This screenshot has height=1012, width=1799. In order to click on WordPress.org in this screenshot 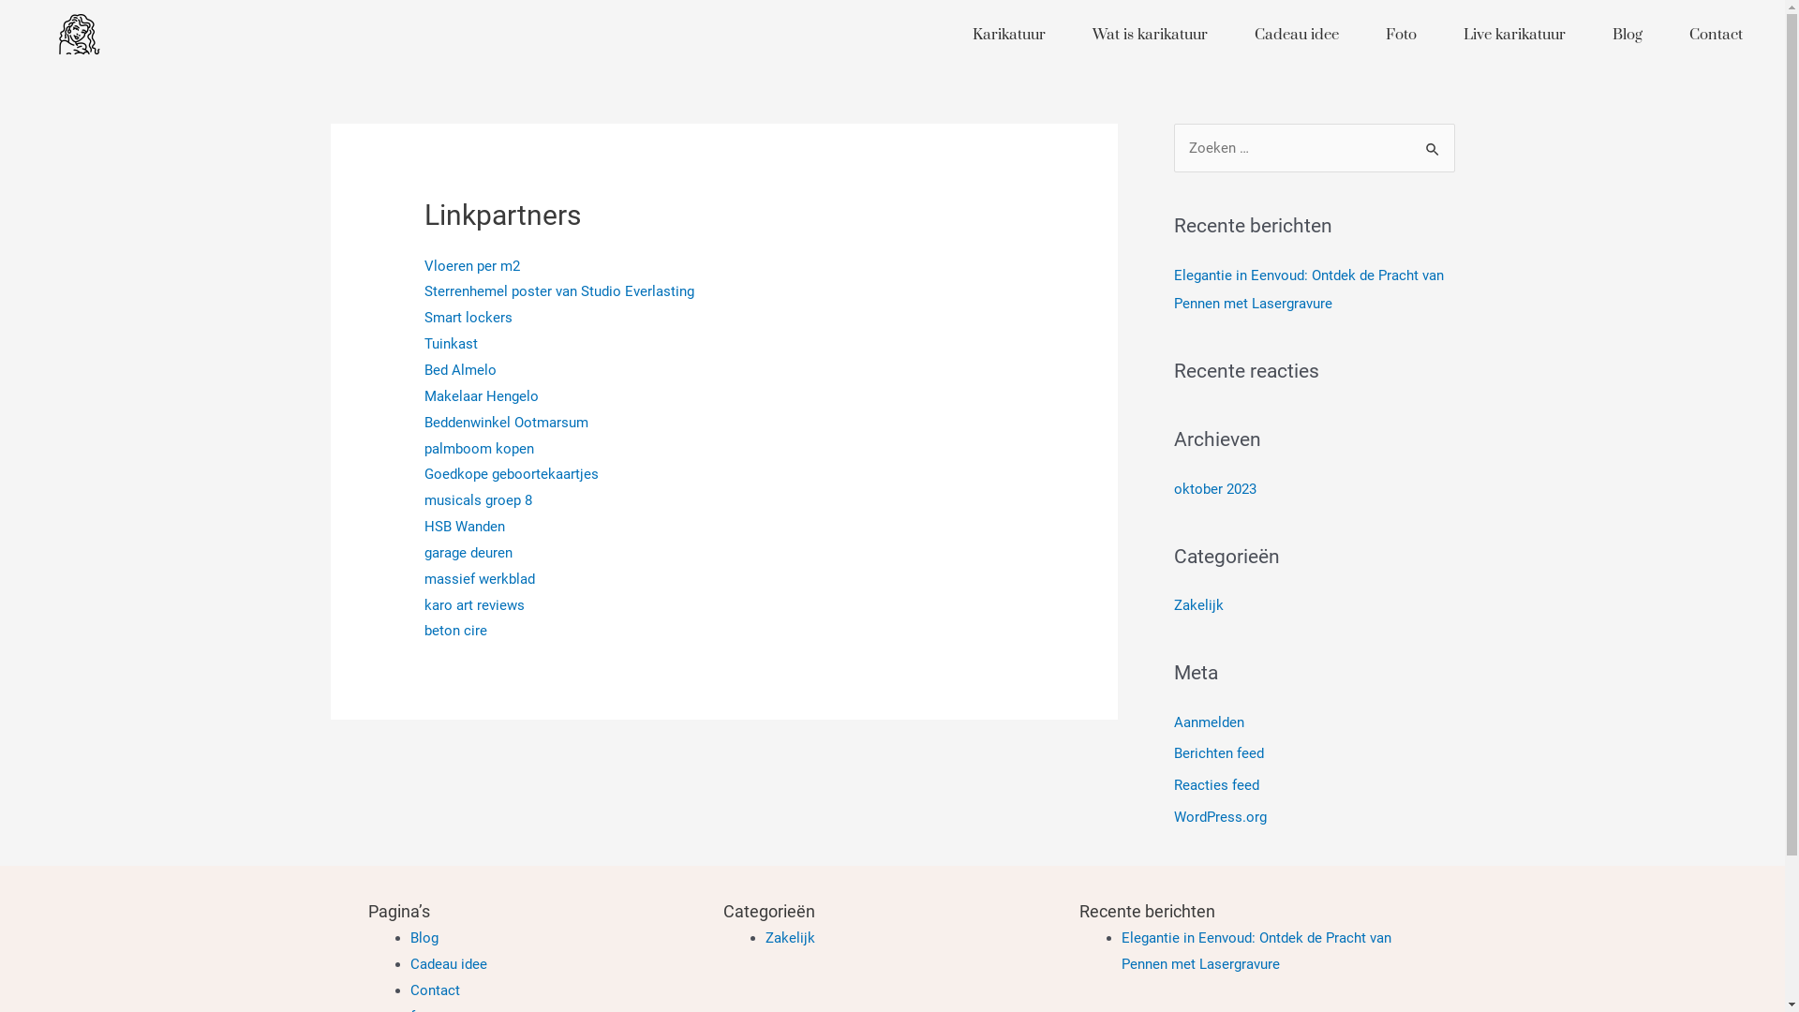, I will do `click(1220, 817)`.